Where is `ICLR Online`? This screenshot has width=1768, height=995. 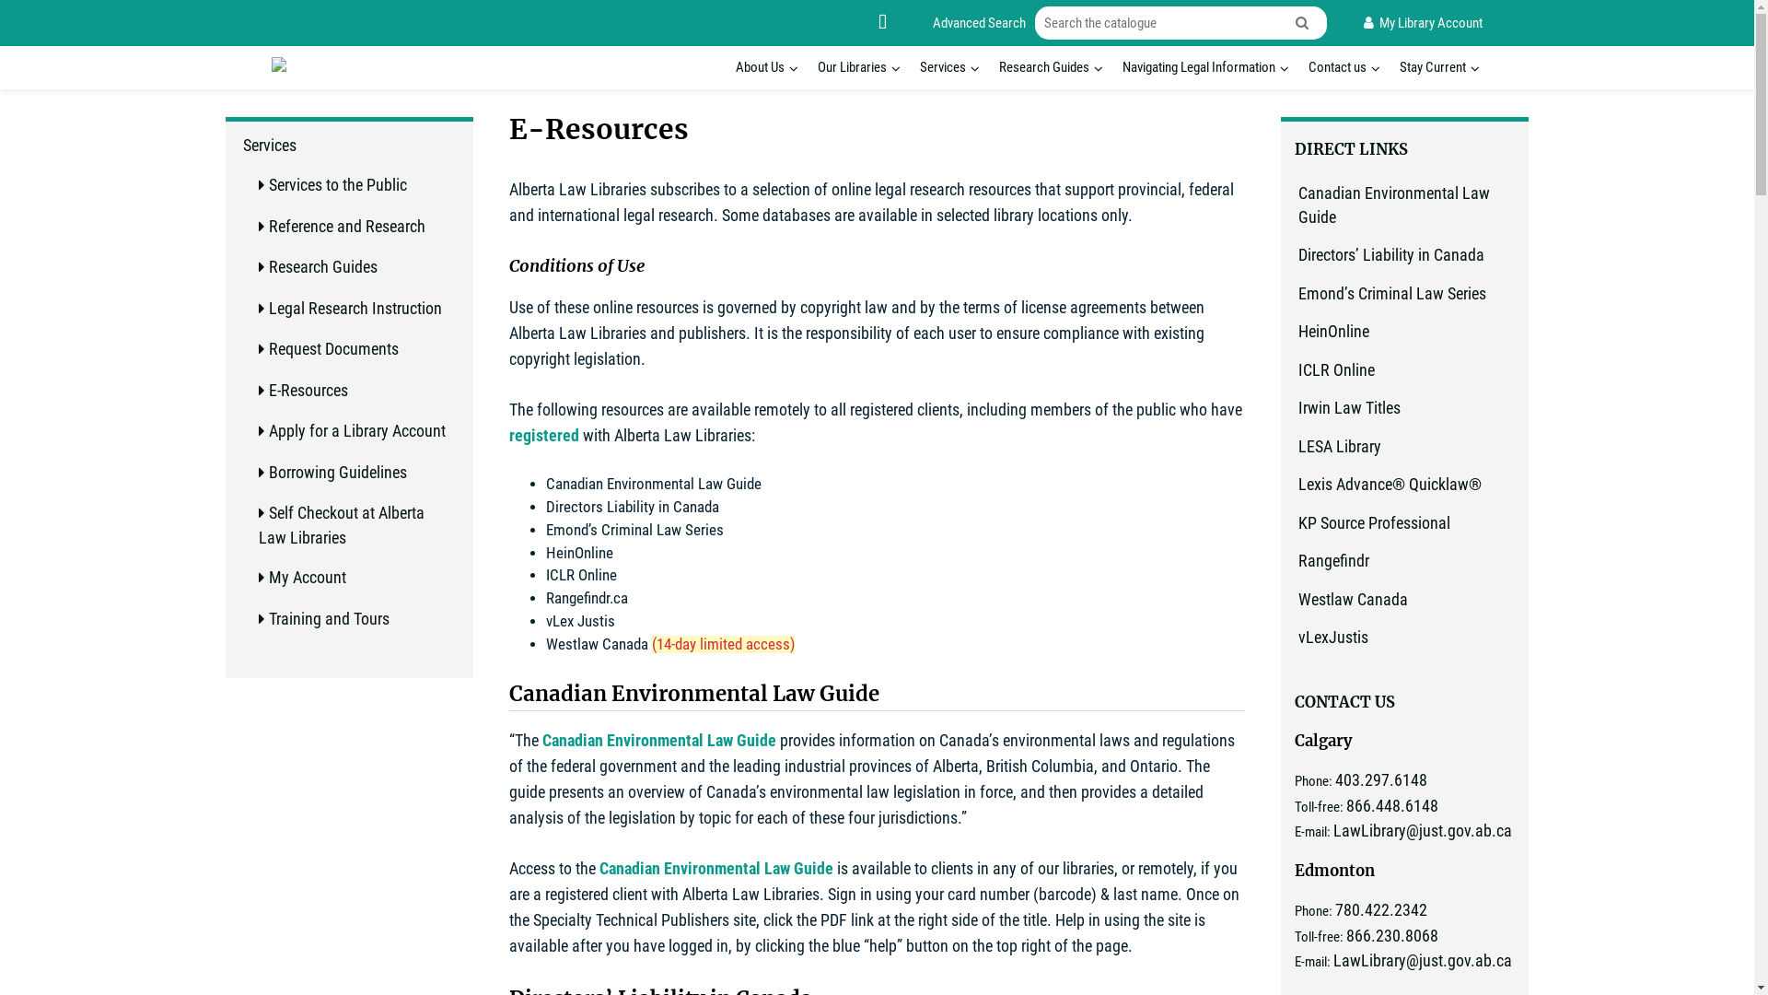 ICLR Online is located at coordinates (1337, 370).